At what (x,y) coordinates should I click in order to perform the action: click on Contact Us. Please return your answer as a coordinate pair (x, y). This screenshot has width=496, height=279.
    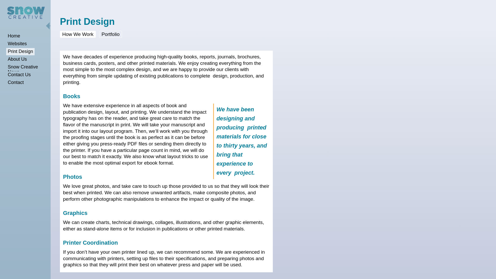
    Looking at the image, I should click on (19, 75).